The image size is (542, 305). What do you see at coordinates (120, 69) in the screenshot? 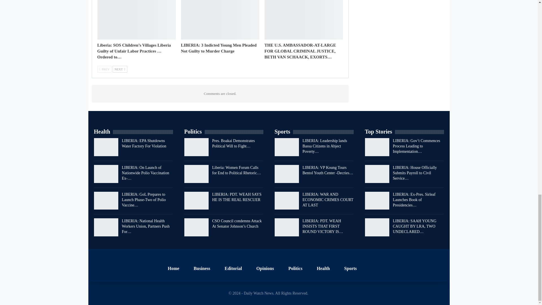
I see `Next` at bounding box center [120, 69].